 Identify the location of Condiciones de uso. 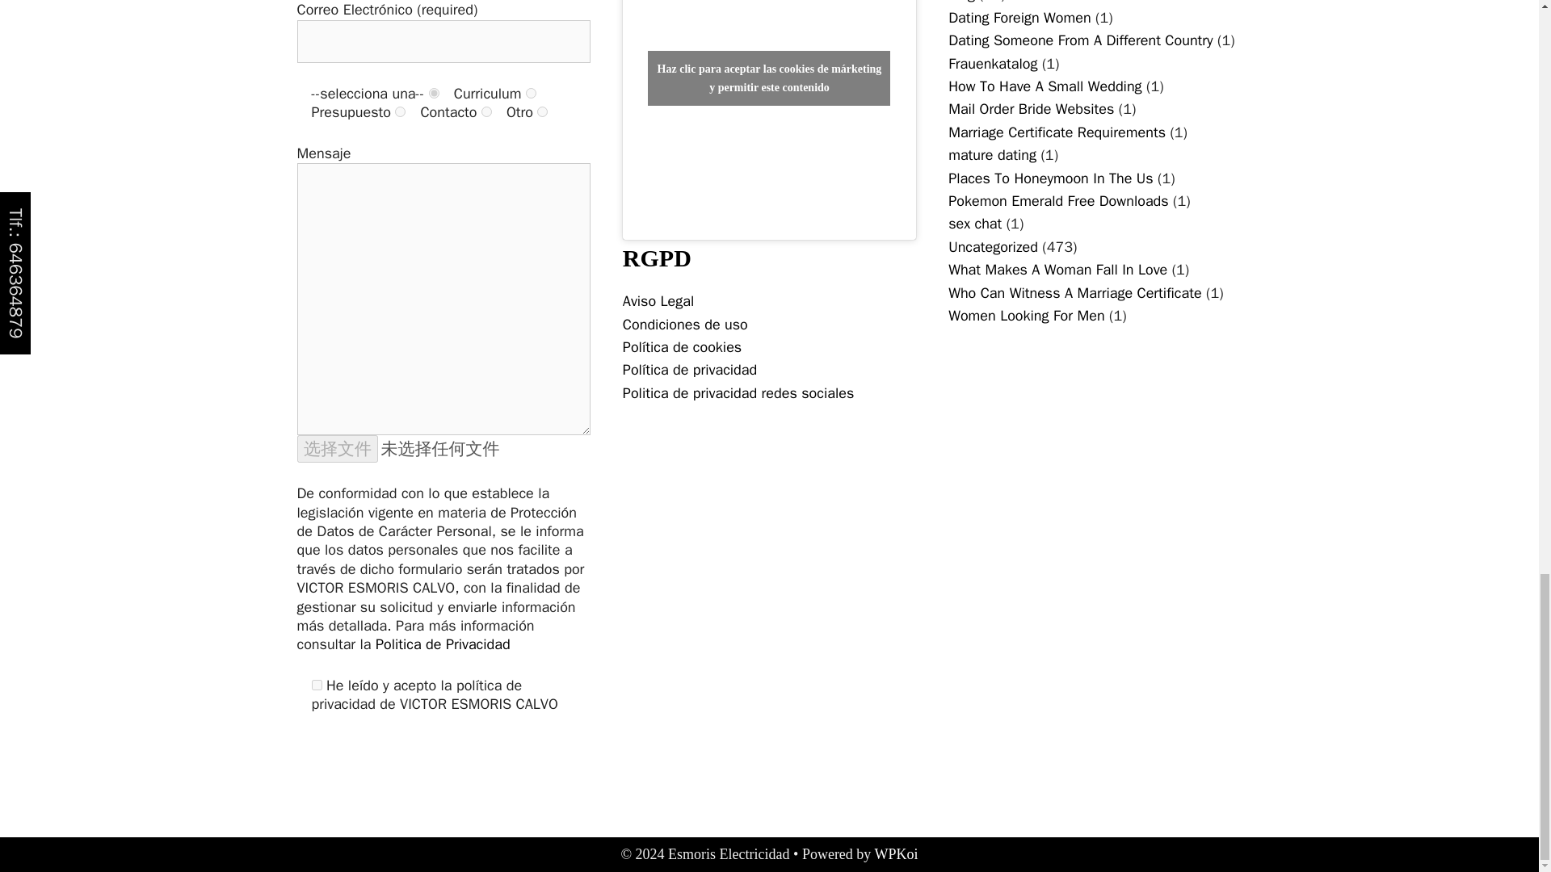
(685, 324).